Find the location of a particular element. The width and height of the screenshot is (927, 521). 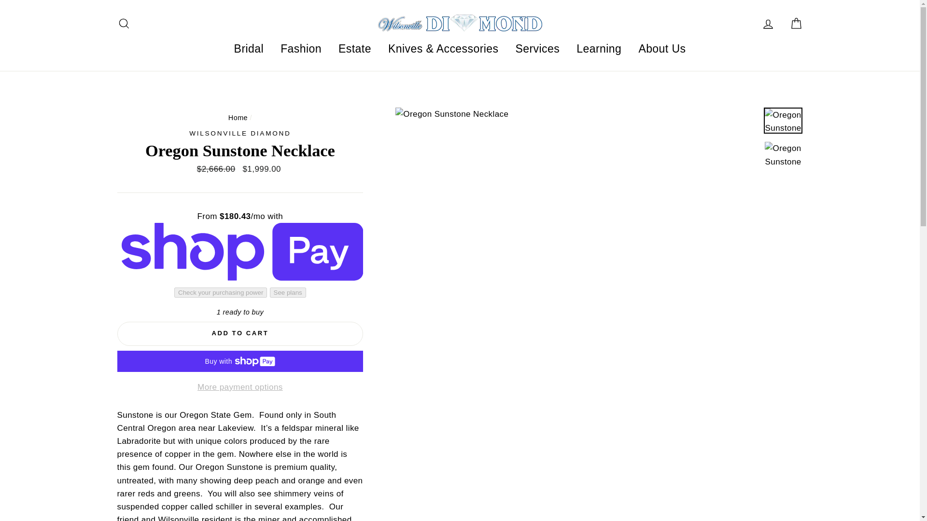

Bridal is located at coordinates (249, 48).